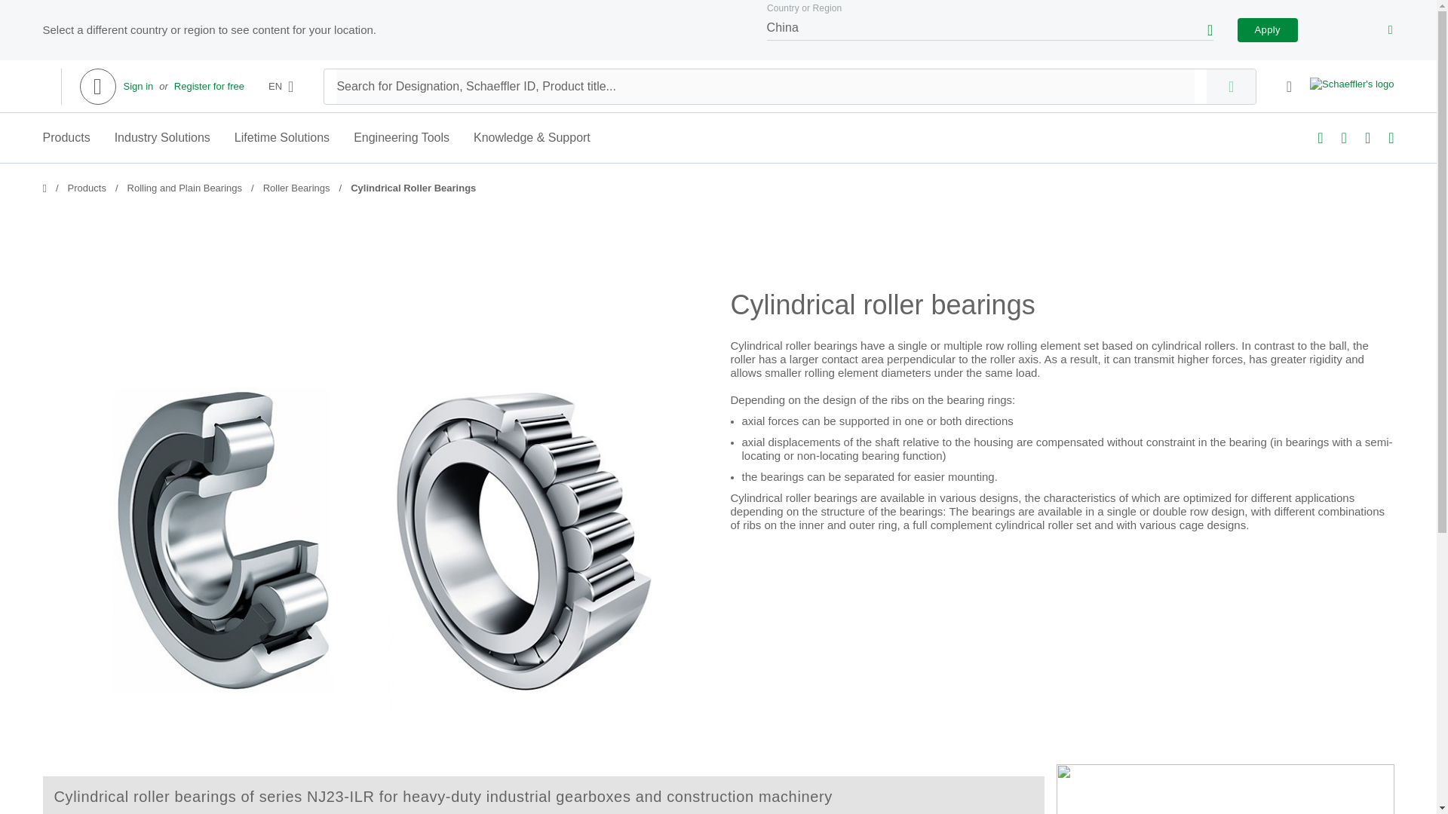  I want to click on Roller Bearings, so click(296, 188).